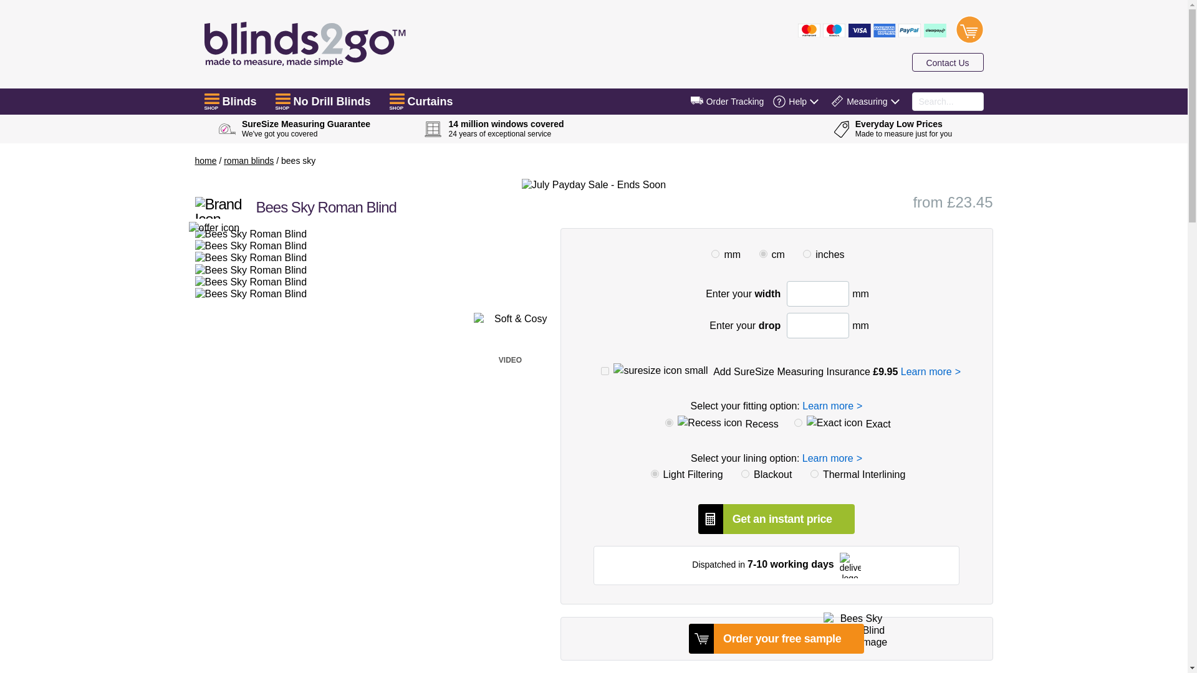 The width and height of the screenshot is (1197, 673). Describe the element at coordinates (814, 101) in the screenshot. I see `white down arrow icon` at that location.